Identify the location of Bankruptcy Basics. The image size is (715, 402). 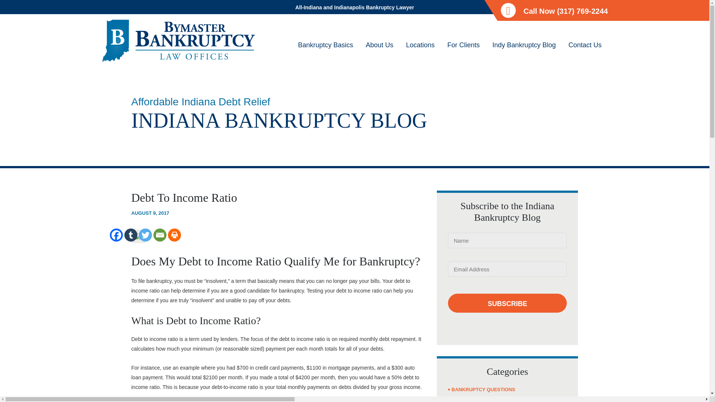
(325, 51).